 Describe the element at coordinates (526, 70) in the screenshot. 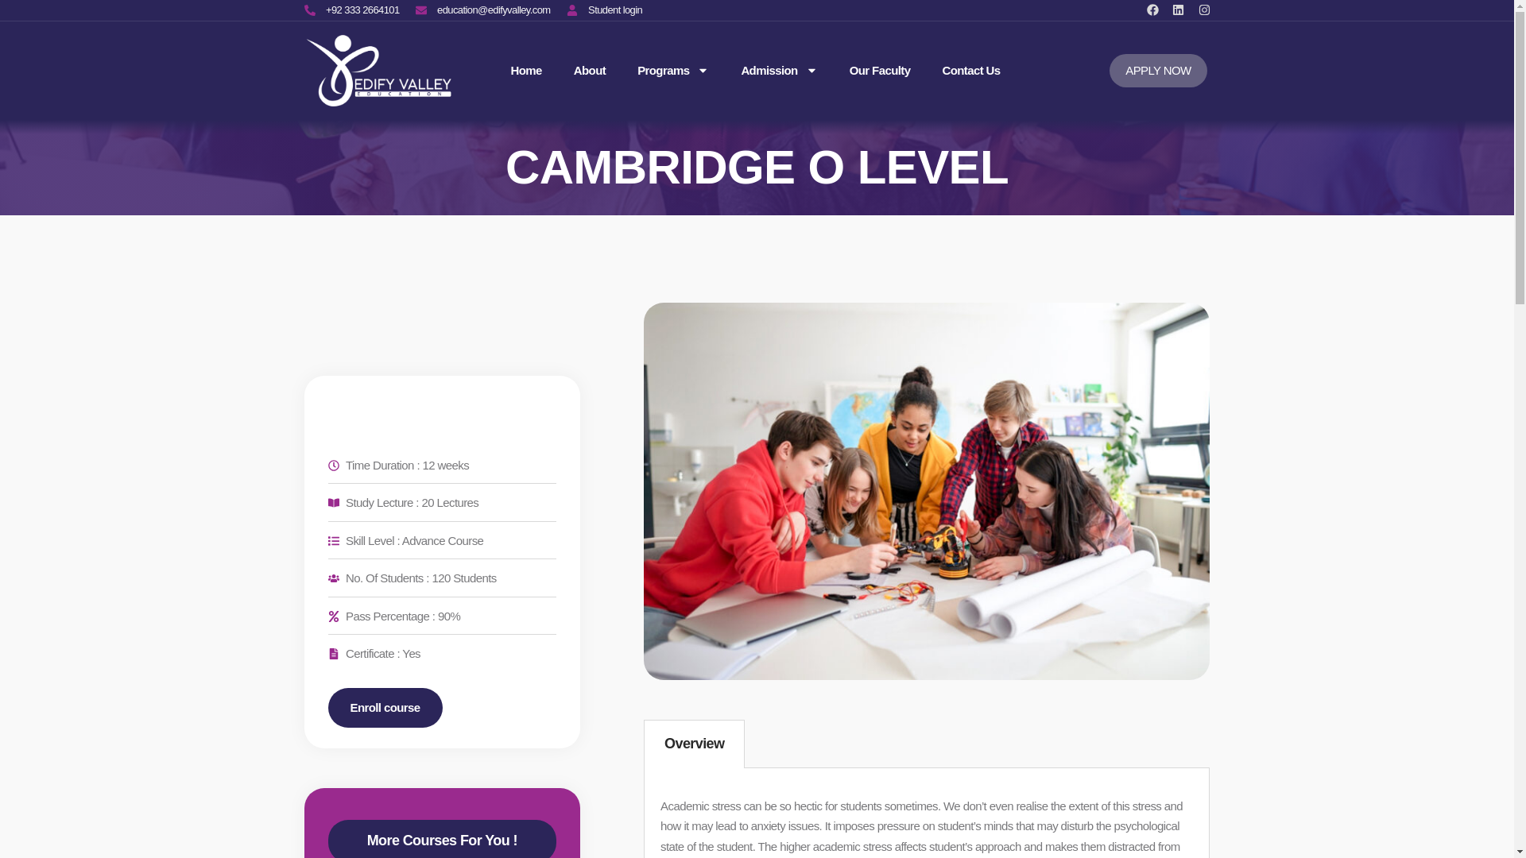

I see `Home` at that location.